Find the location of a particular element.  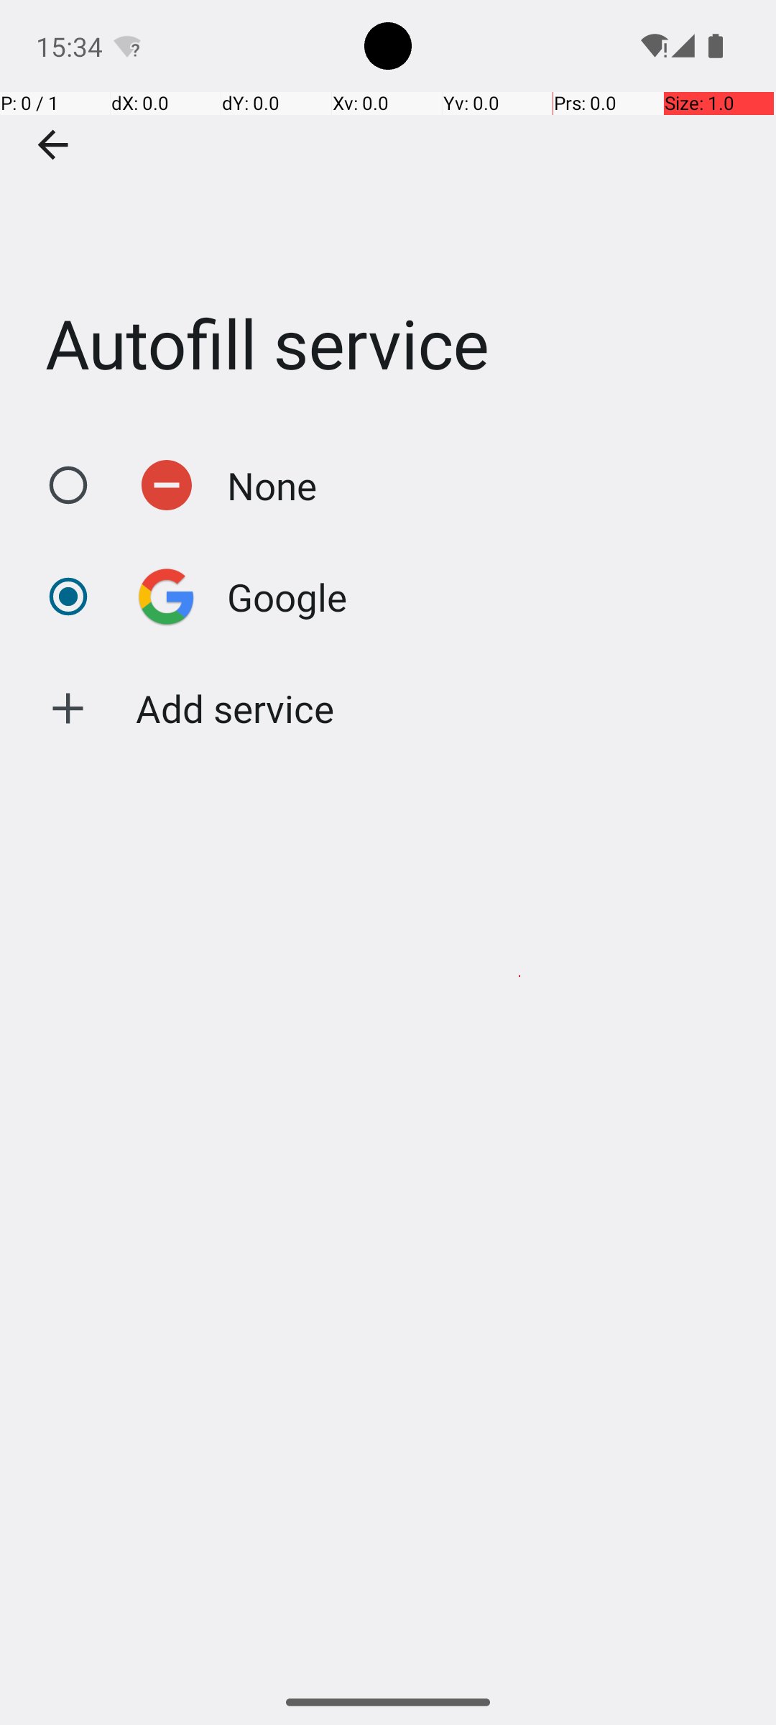

Autofill service is located at coordinates (388, 215).